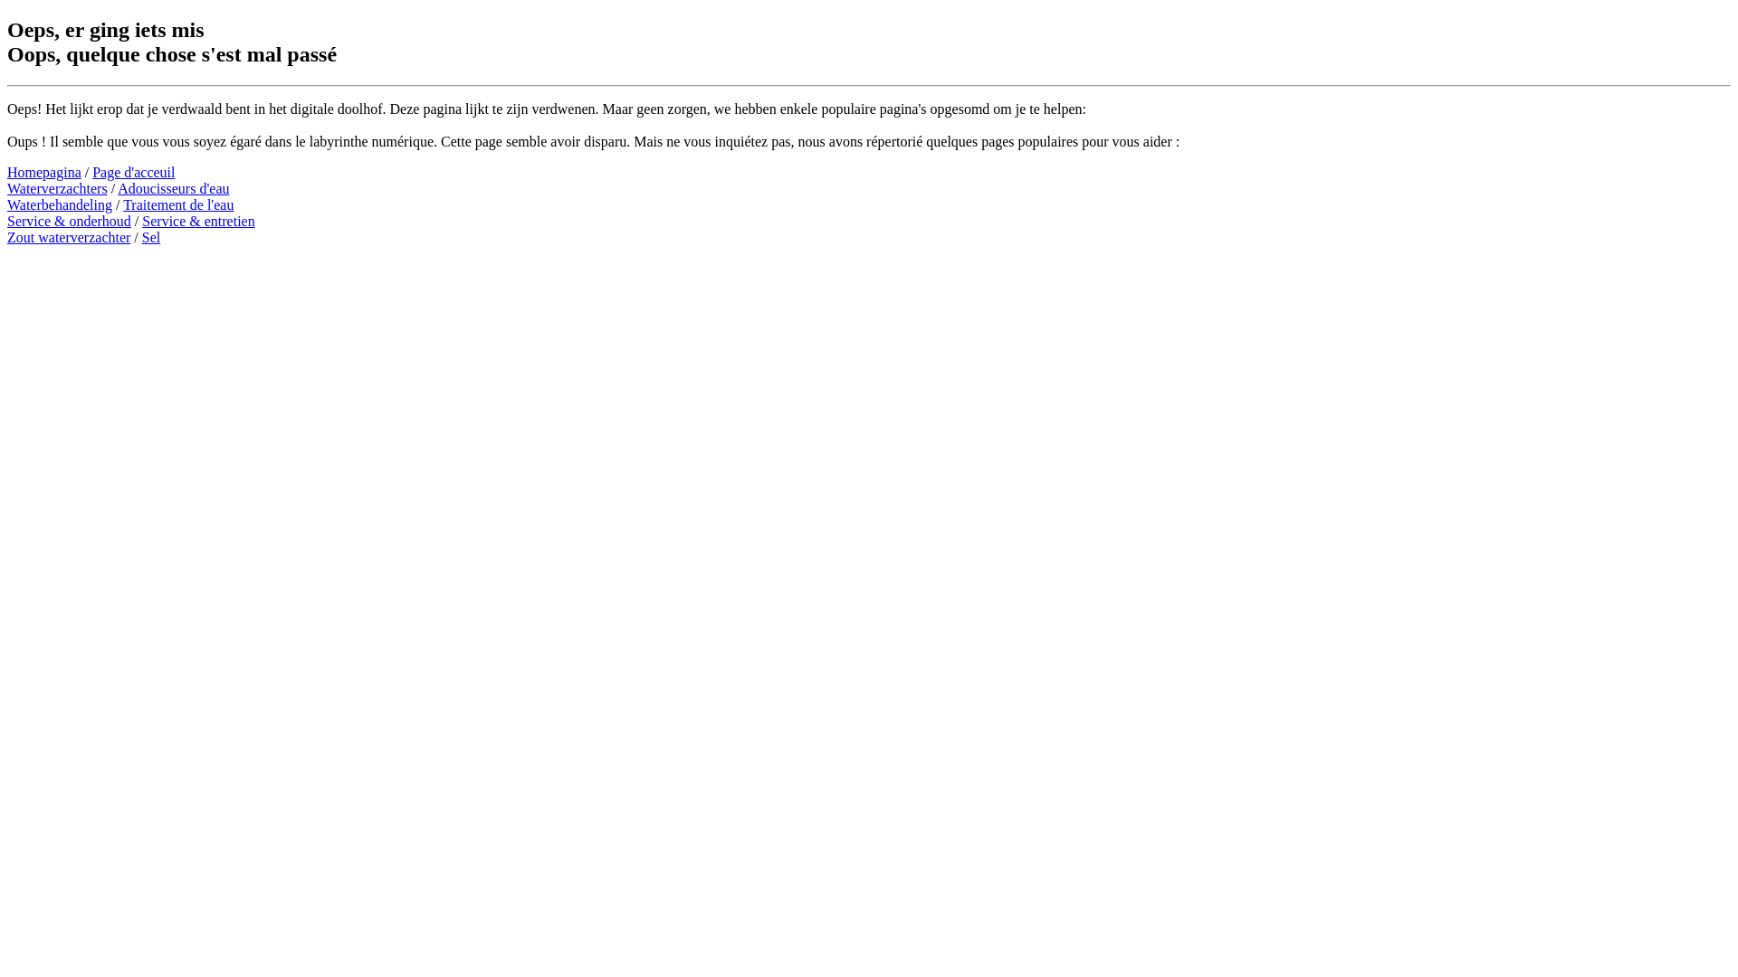 The width and height of the screenshot is (1738, 977). I want to click on Waterbehandeling, so click(60, 204).